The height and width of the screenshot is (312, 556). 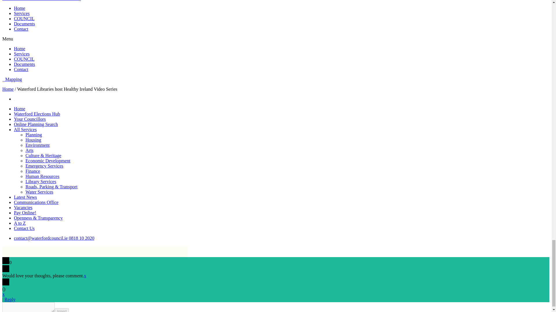 I want to click on Documents, so click(x=24, y=24).